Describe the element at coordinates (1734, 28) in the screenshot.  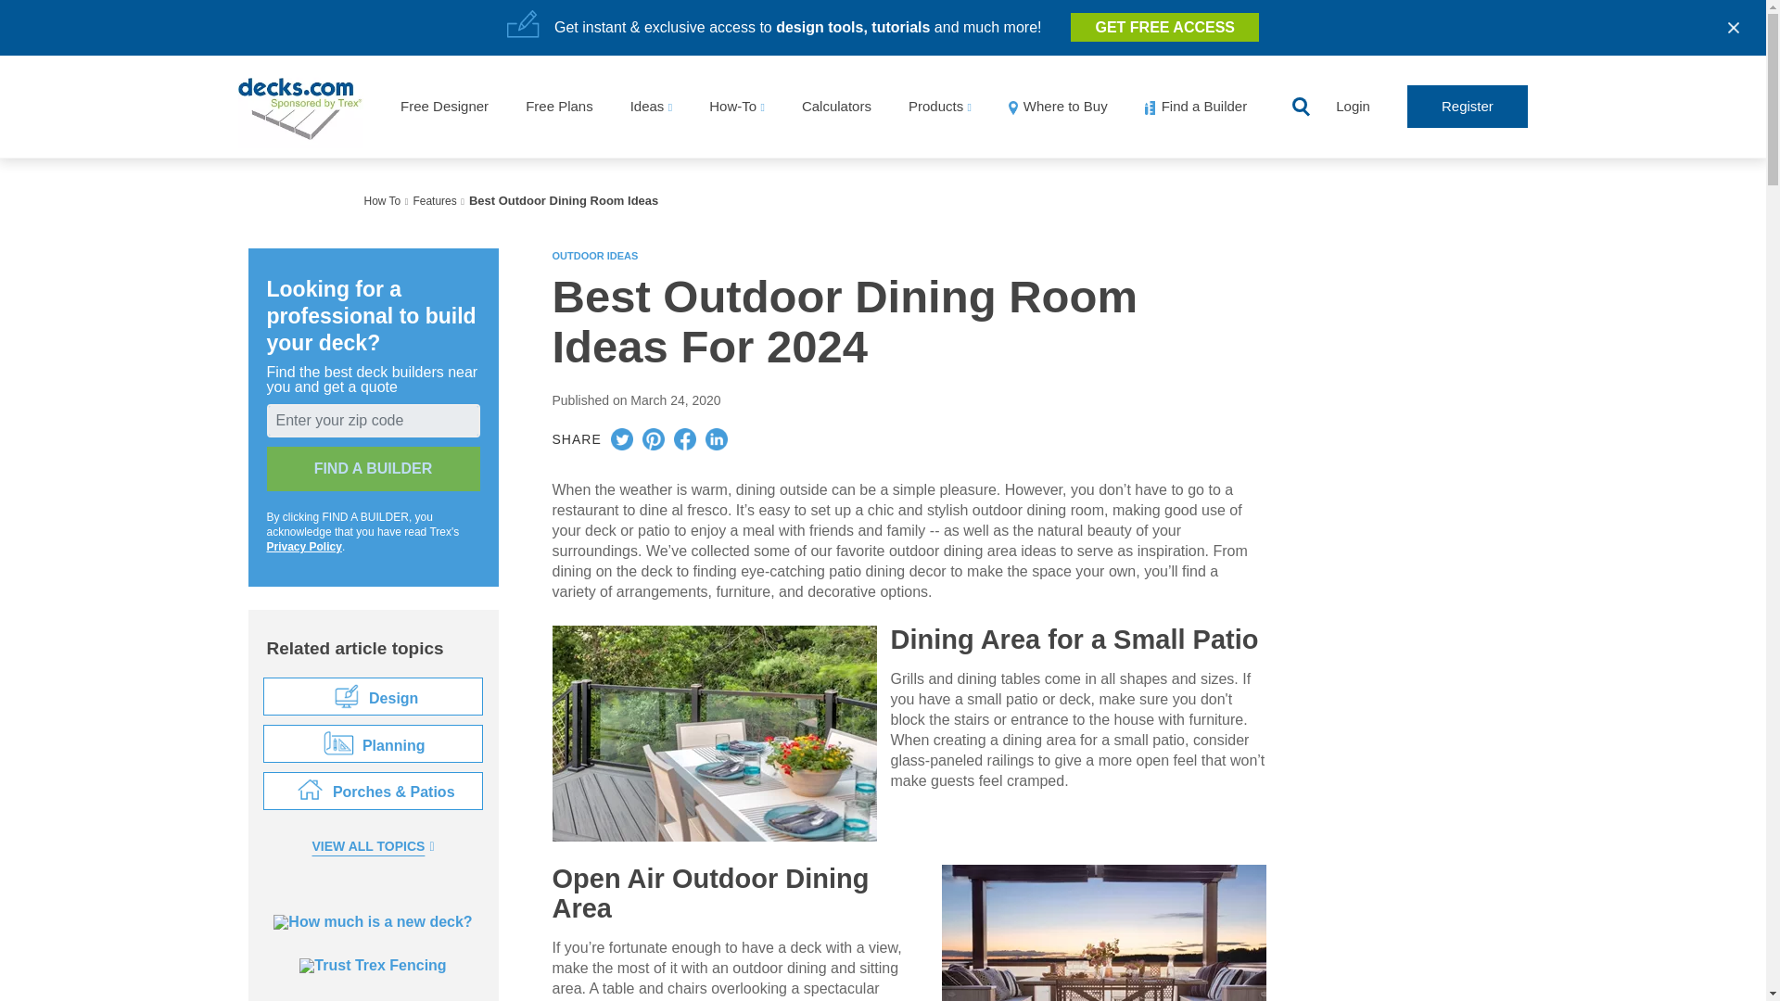
I see `Close Create Account Banner` at that location.